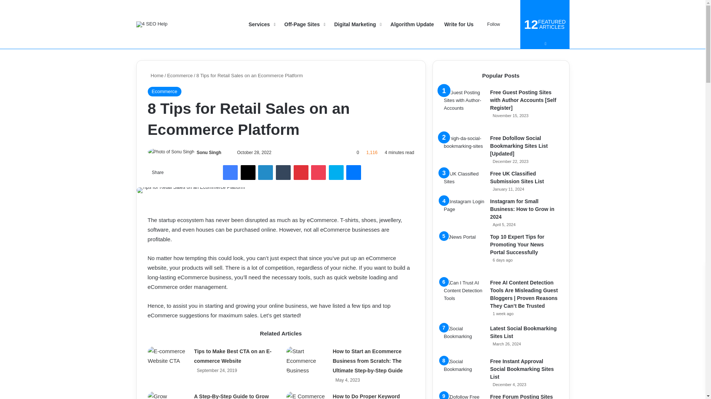 This screenshot has height=399, width=711. Describe the element at coordinates (209, 153) in the screenshot. I see `Sonu Singh` at that location.